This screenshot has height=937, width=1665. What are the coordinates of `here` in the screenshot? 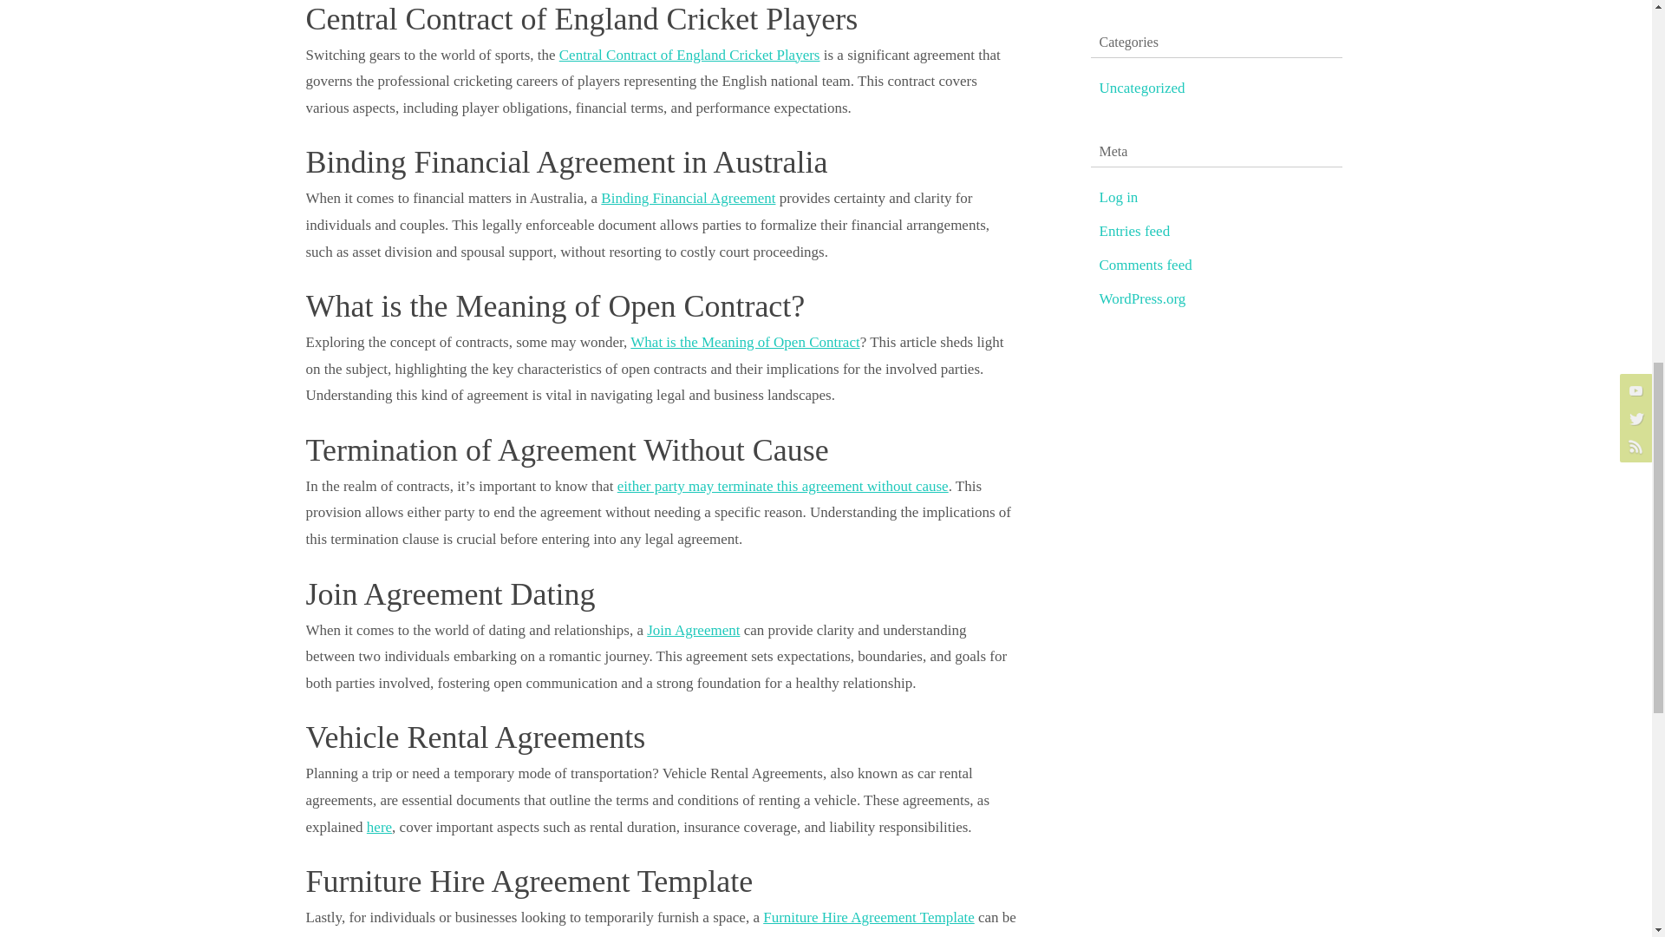 It's located at (378, 827).